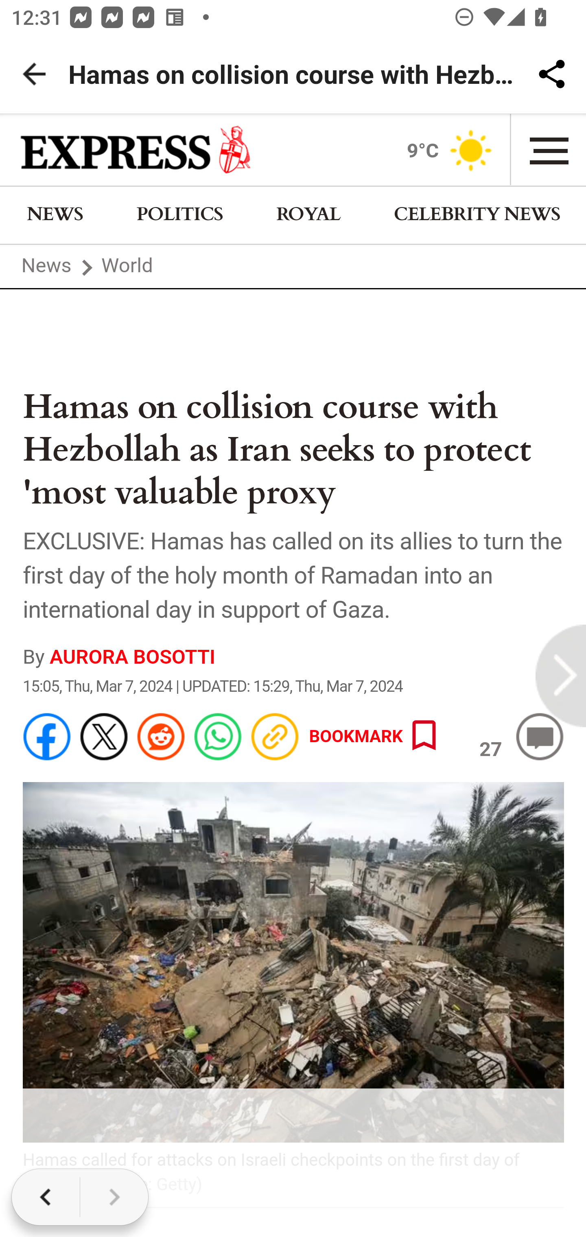  I want to click on Share via Whatsapp, so click(218, 737).